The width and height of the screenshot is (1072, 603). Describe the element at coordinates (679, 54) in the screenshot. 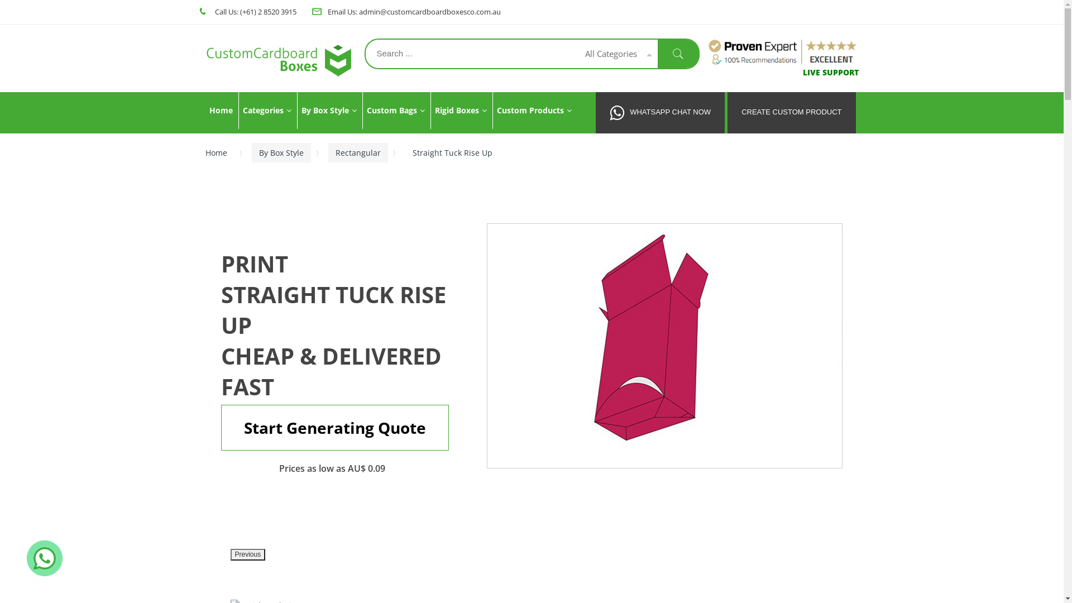

I see `Search` at that location.